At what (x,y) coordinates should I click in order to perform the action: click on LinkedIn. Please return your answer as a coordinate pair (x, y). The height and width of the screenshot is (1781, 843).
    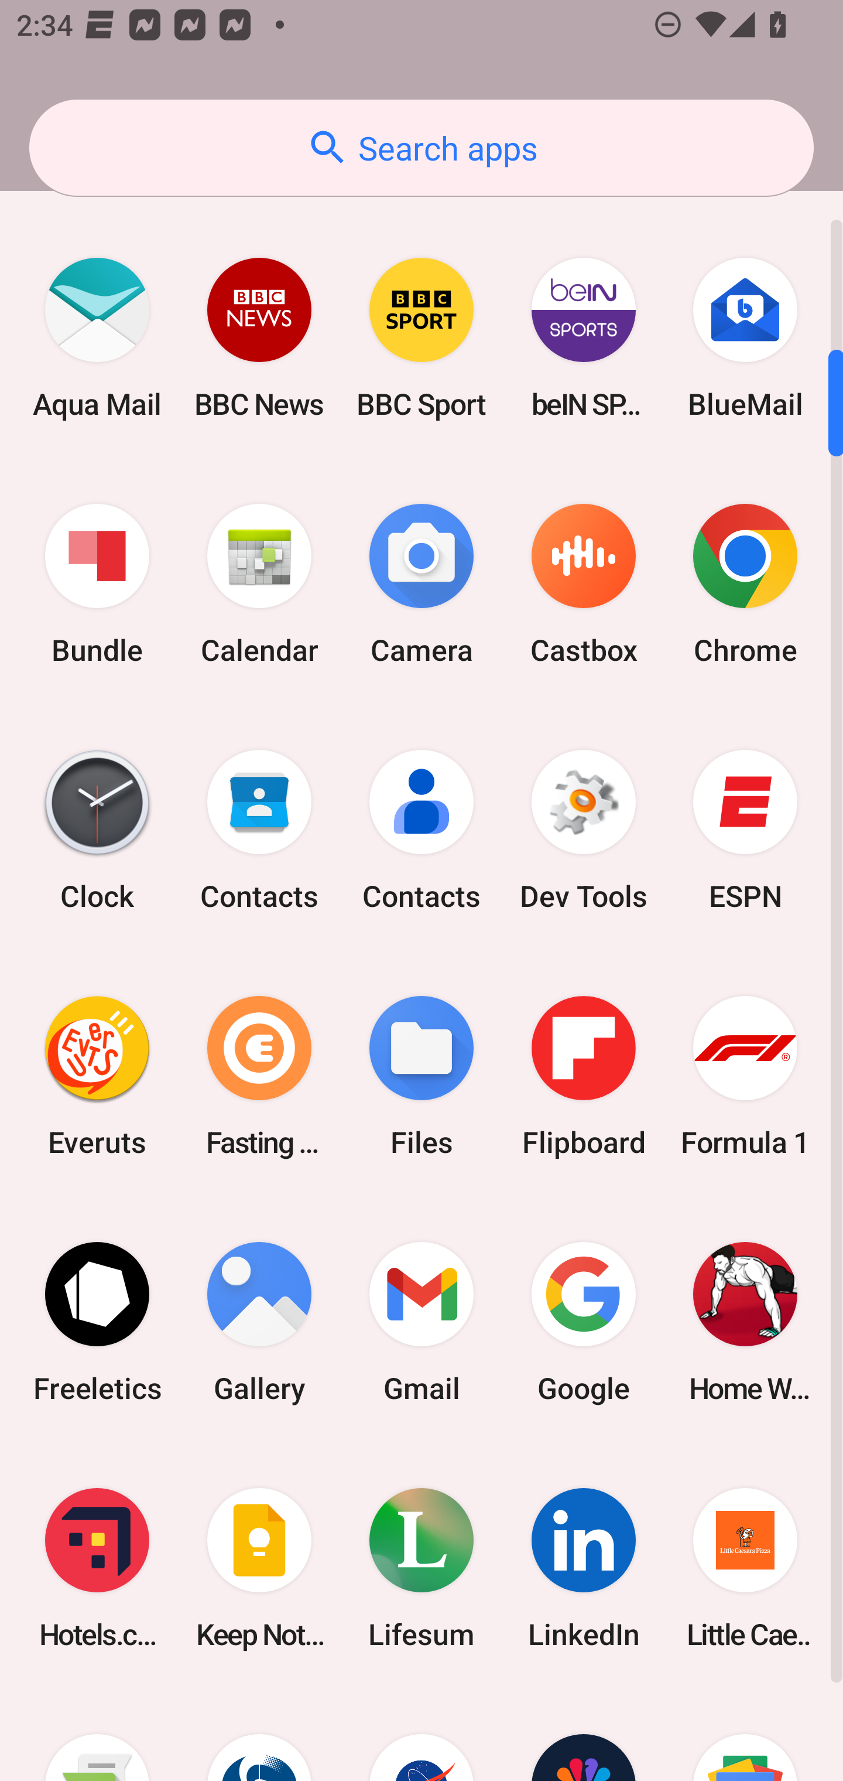
    Looking at the image, I should click on (583, 1569).